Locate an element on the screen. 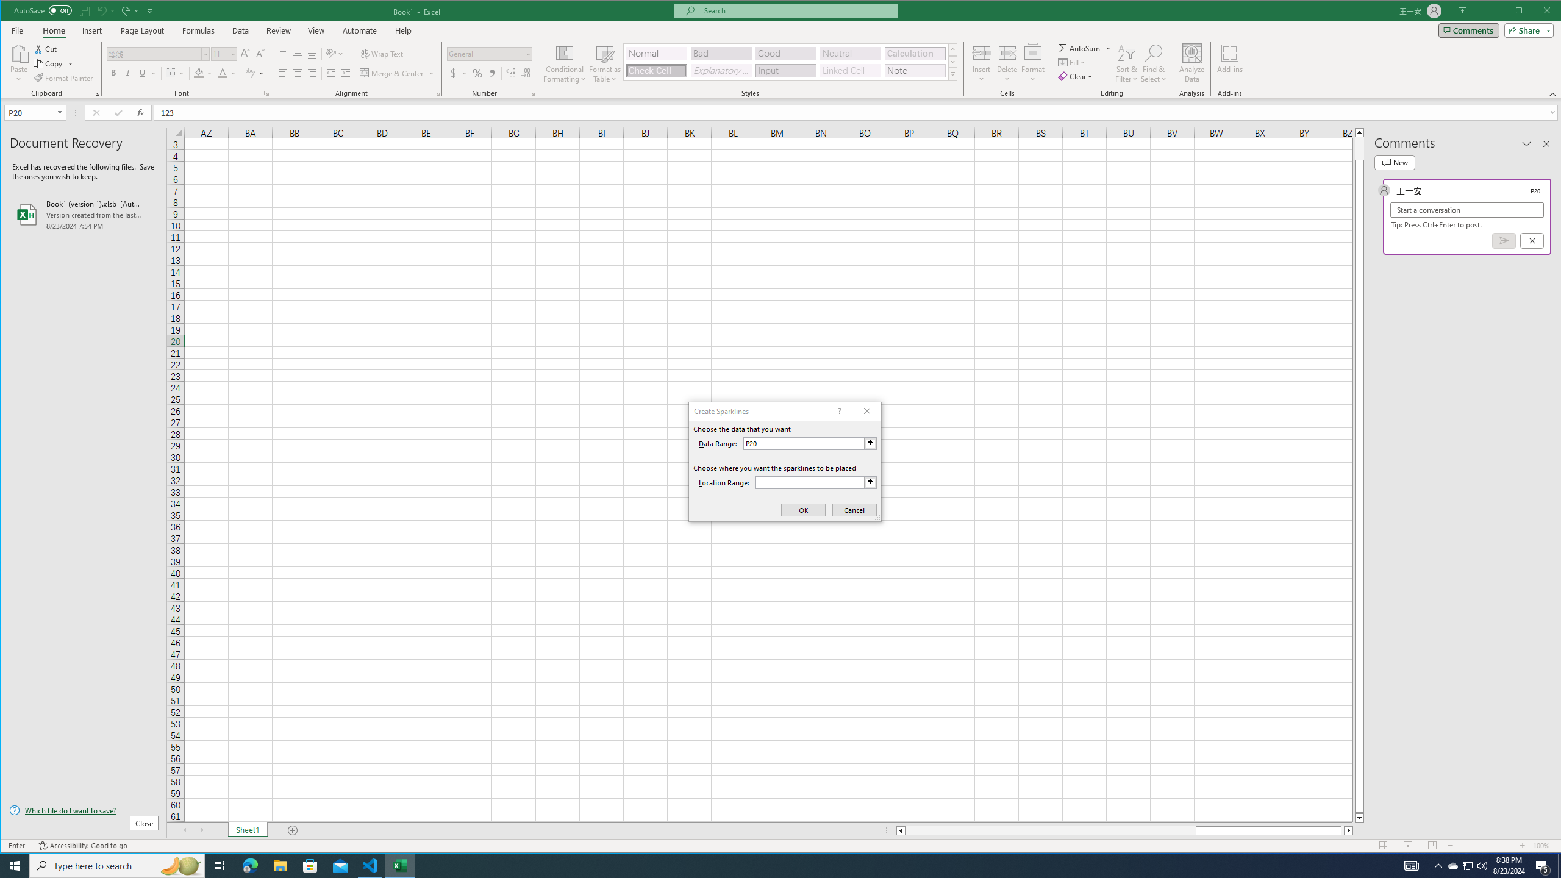  Insert Cells is located at coordinates (982, 52).